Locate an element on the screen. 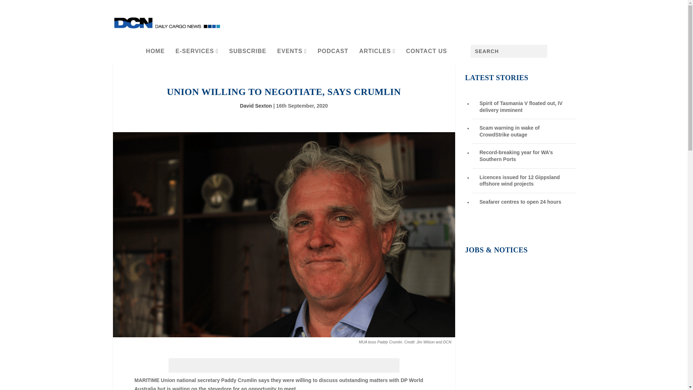 The image size is (693, 390). HOME is located at coordinates (155, 55).